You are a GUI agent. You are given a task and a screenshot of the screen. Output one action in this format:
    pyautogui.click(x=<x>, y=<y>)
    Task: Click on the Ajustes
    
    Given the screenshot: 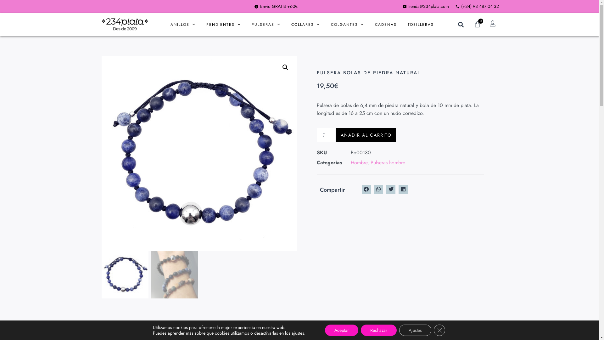 What is the action you would take?
    pyautogui.click(x=415, y=330)
    